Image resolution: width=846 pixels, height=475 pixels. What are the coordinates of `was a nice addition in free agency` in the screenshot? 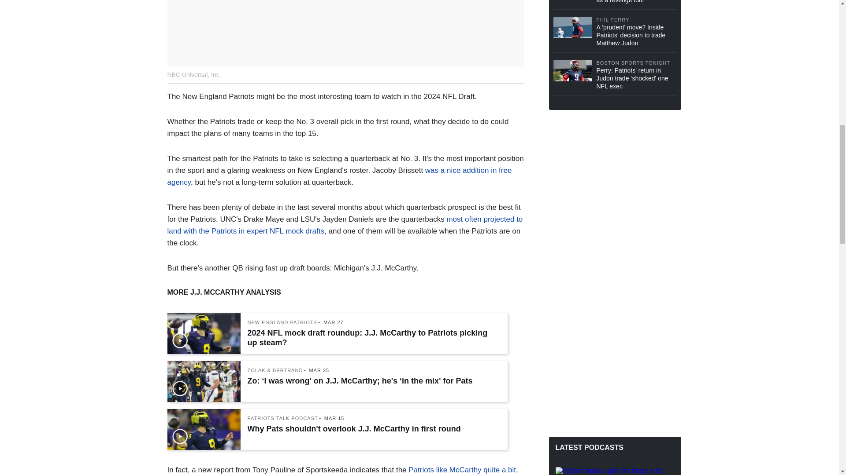 It's located at (339, 176).